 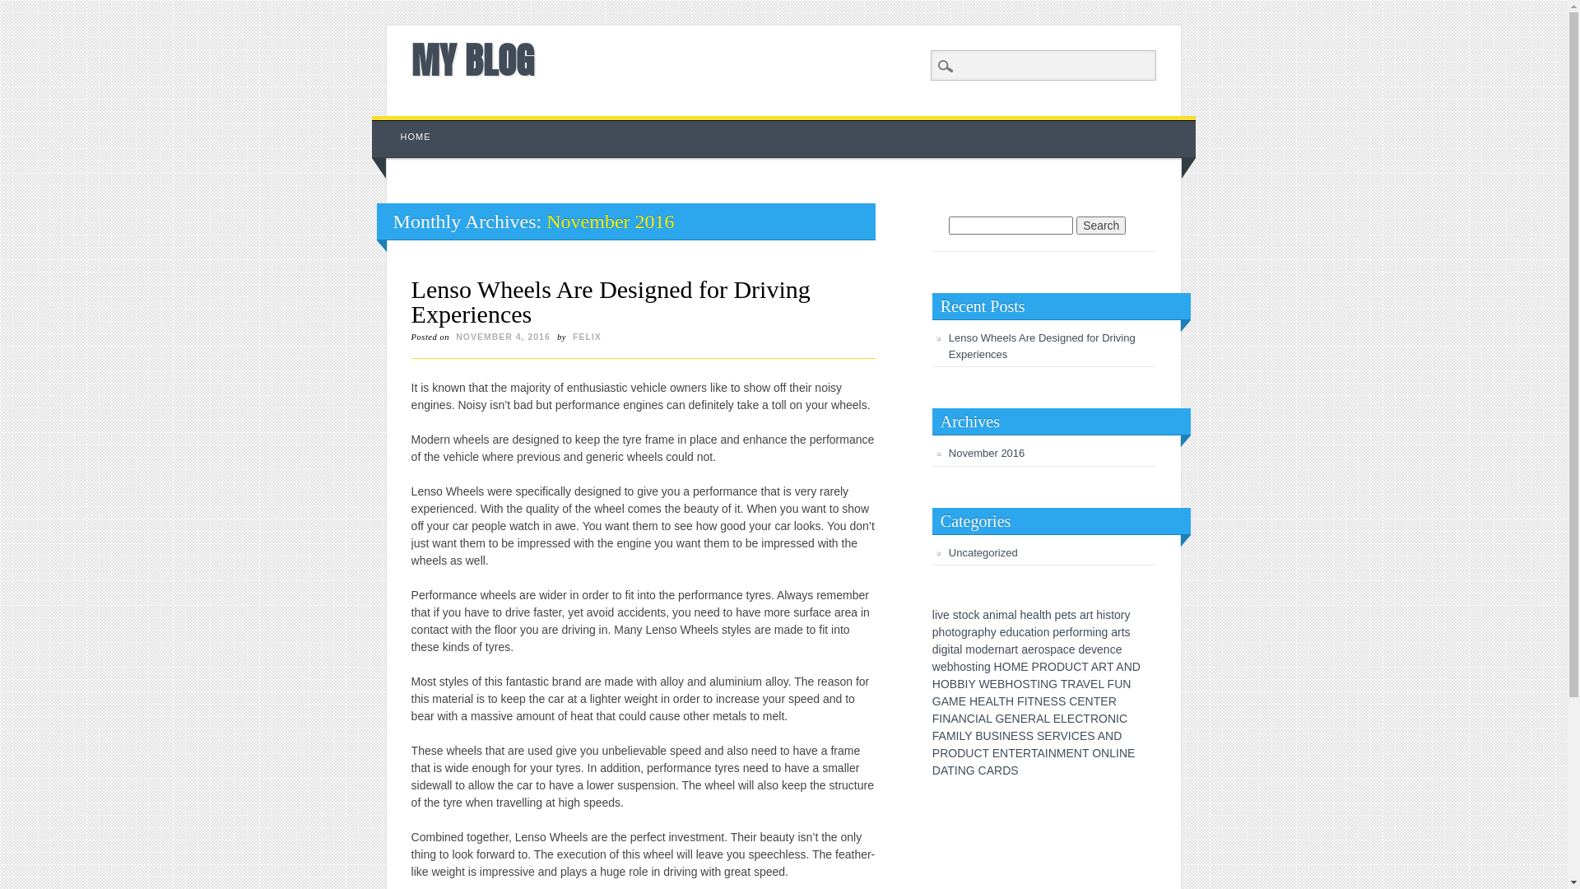 I want to click on o, so click(x=1041, y=649).